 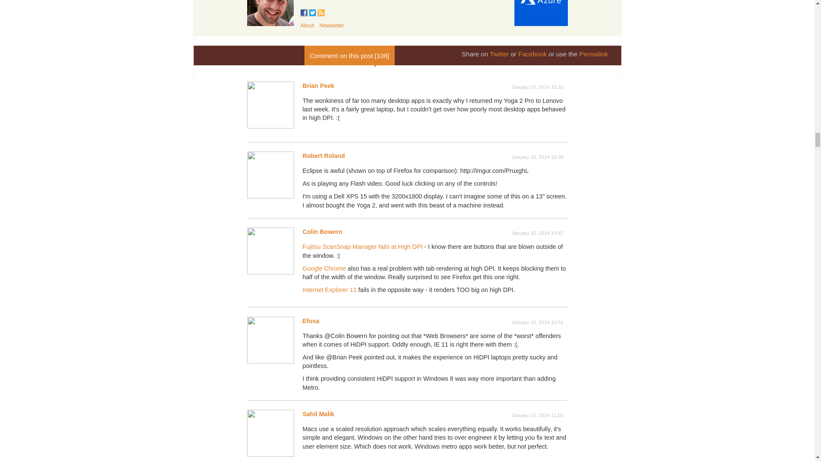 What do you see at coordinates (363, 247) in the screenshot?
I see `Fujitsu ScanSnap Manager fails at High DPI` at bounding box center [363, 247].